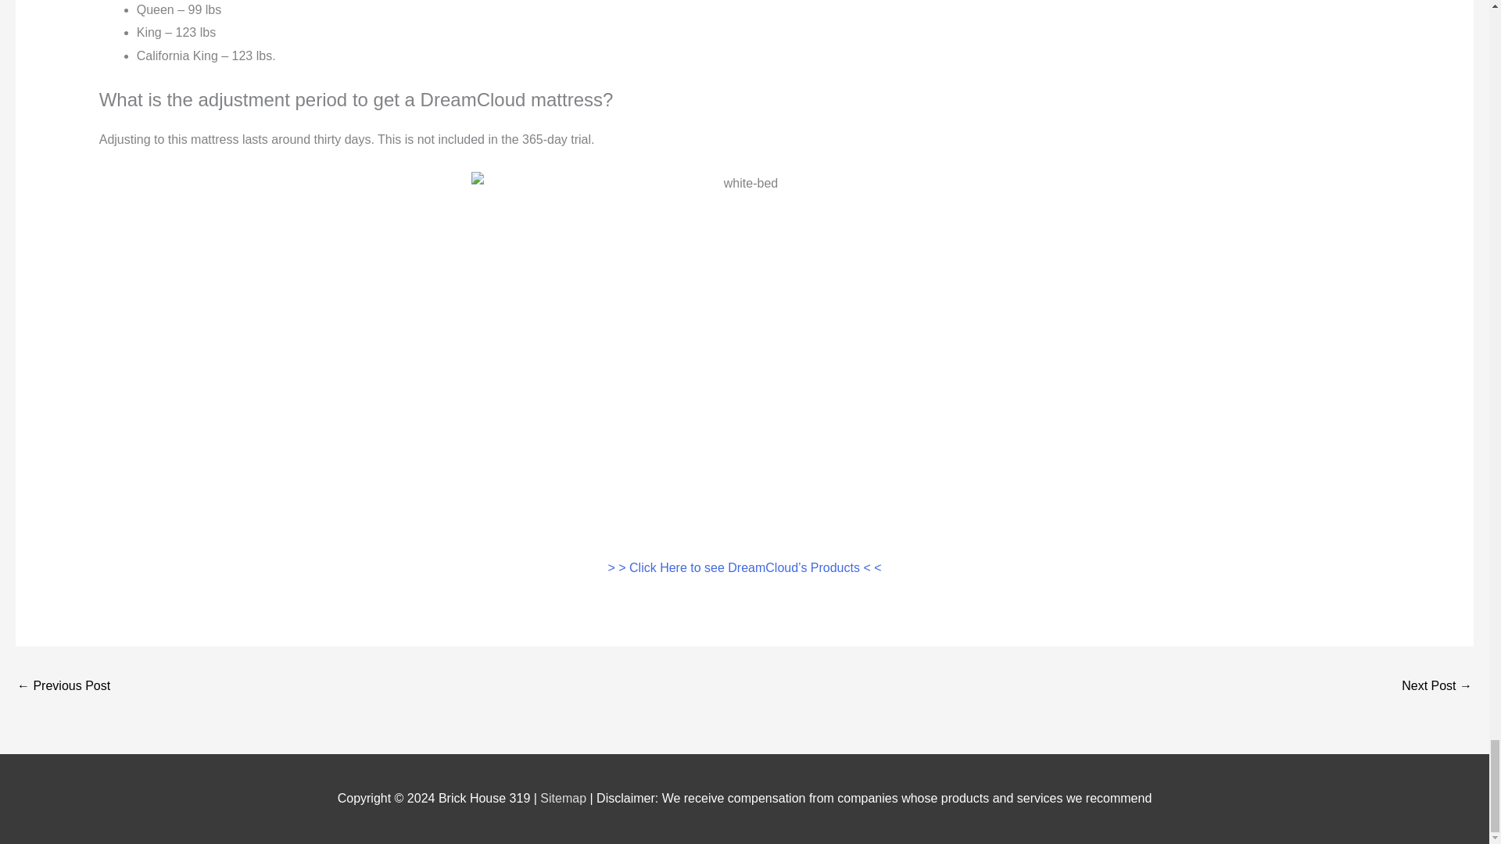 The image size is (1501, 844). Describe the element at coordinates (63, 686) in the screenshot. I see `Queen Size Dreamcloud Mattress` at that location.